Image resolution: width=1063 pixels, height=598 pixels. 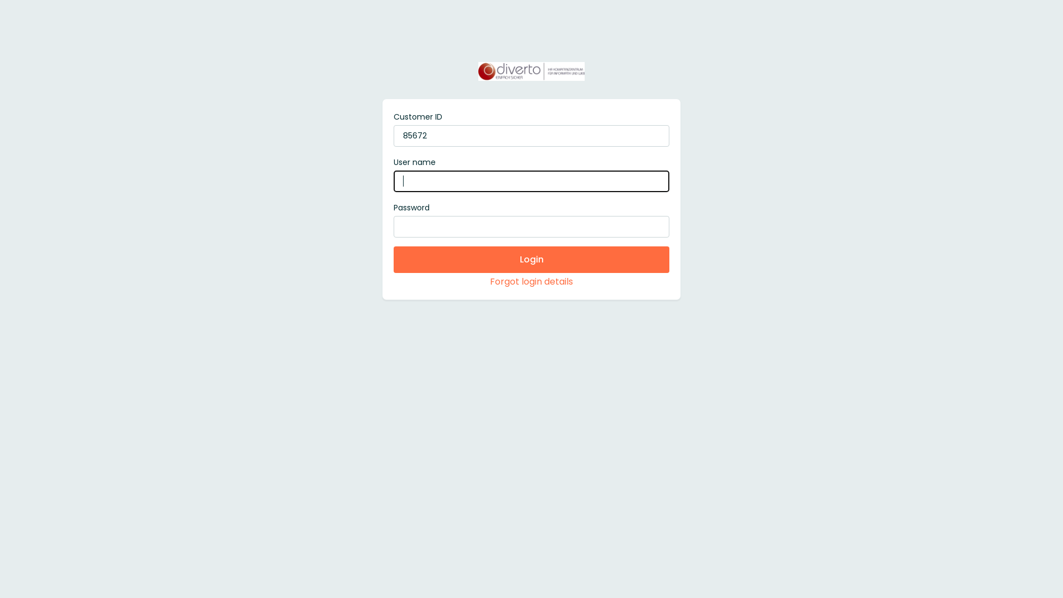 What do you see at coordinates (531, 260) in the screenshot?
I see `Login` at bounding box center [531, 260].